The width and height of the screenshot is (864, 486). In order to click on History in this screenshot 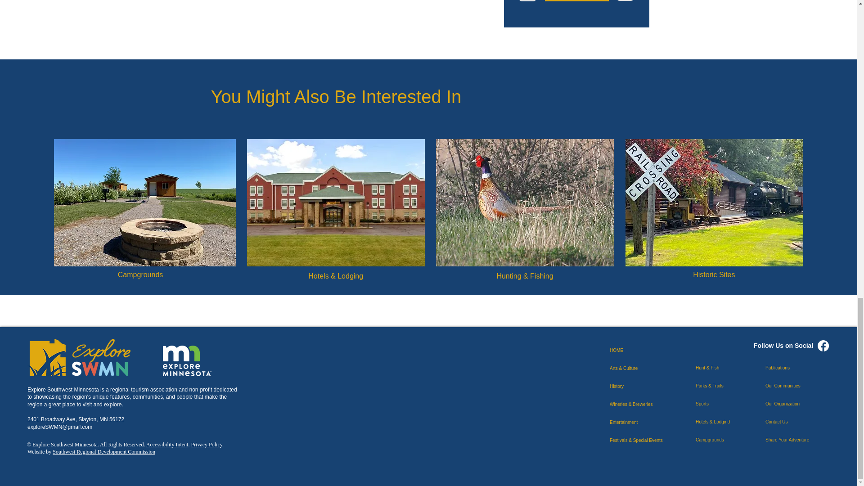, I will do `click(641, 387)`.